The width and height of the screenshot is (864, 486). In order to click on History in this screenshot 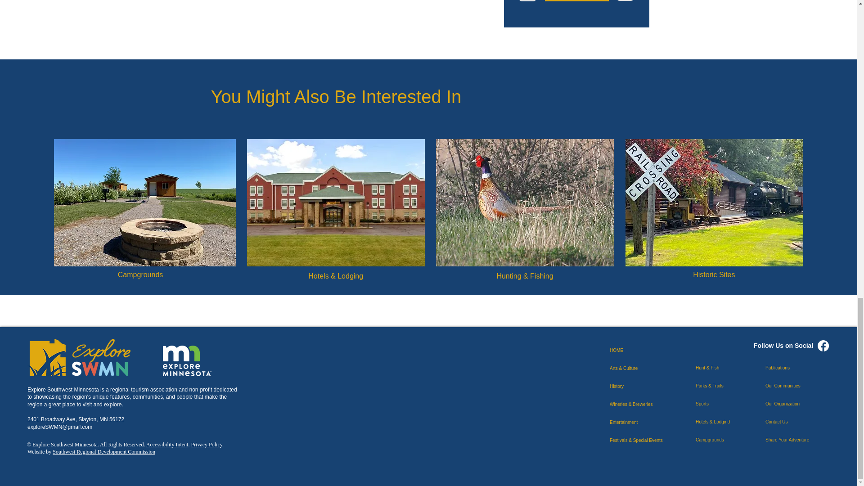, I will do `click(641, 387)`.